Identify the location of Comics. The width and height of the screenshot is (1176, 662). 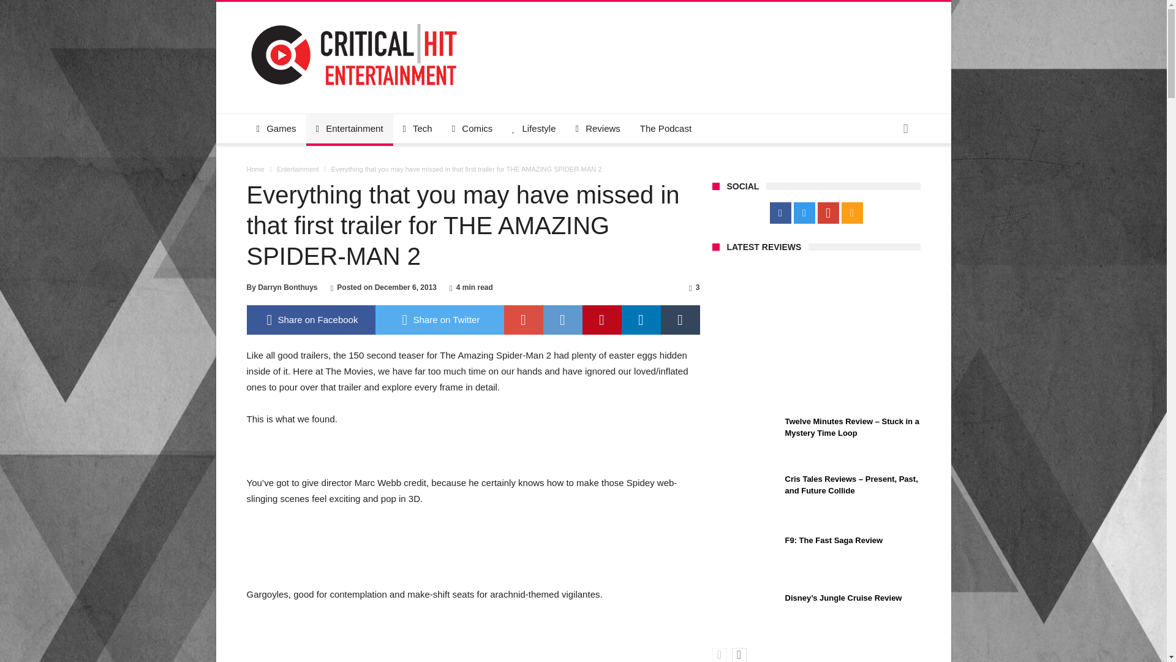
(472, 129).